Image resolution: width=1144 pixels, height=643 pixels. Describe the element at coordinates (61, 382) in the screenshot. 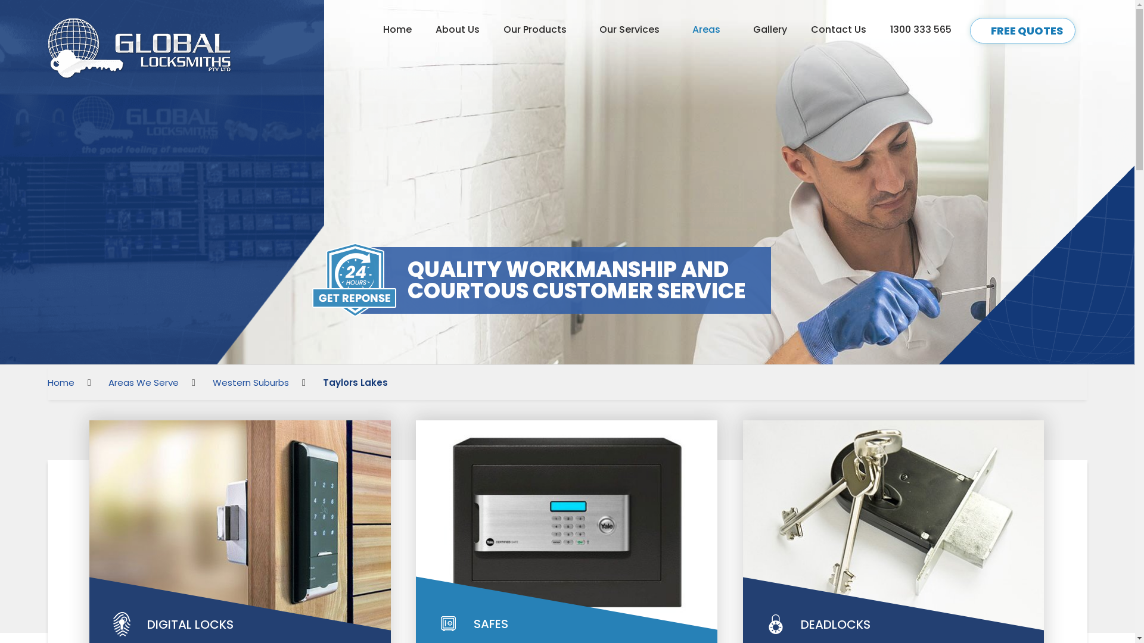

I see `Home` at that location.